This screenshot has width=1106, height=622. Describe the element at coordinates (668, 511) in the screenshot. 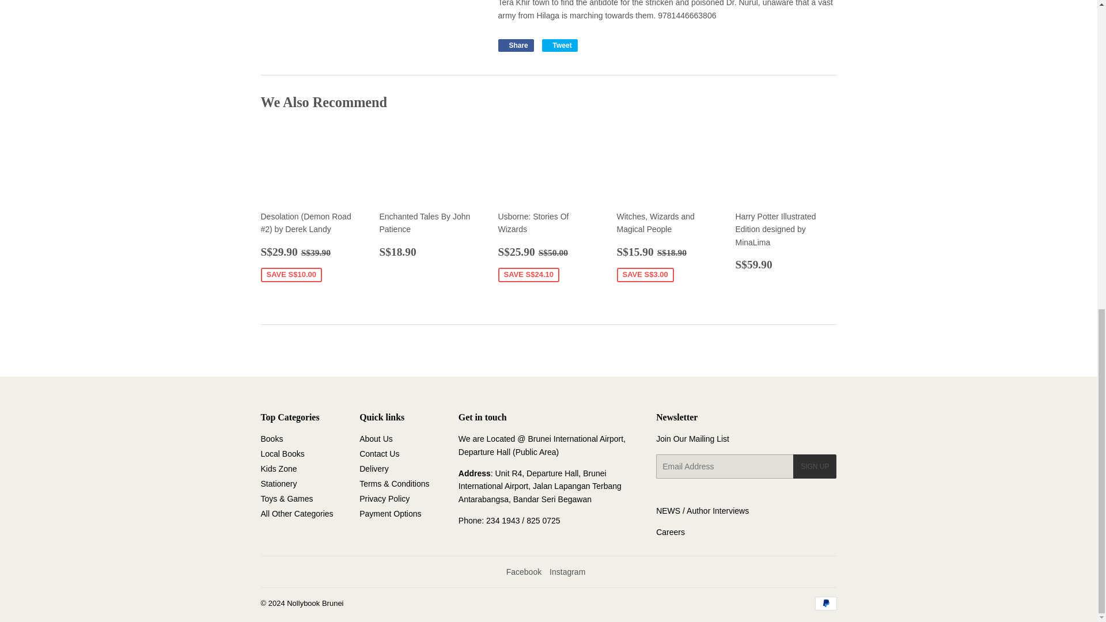

I see `News` at that location.